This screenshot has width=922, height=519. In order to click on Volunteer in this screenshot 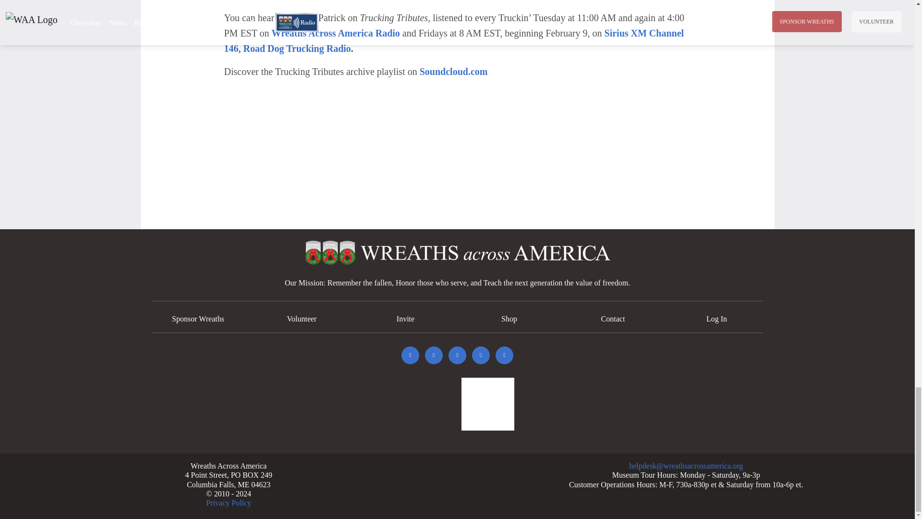, I will do `click(302, 318)`.